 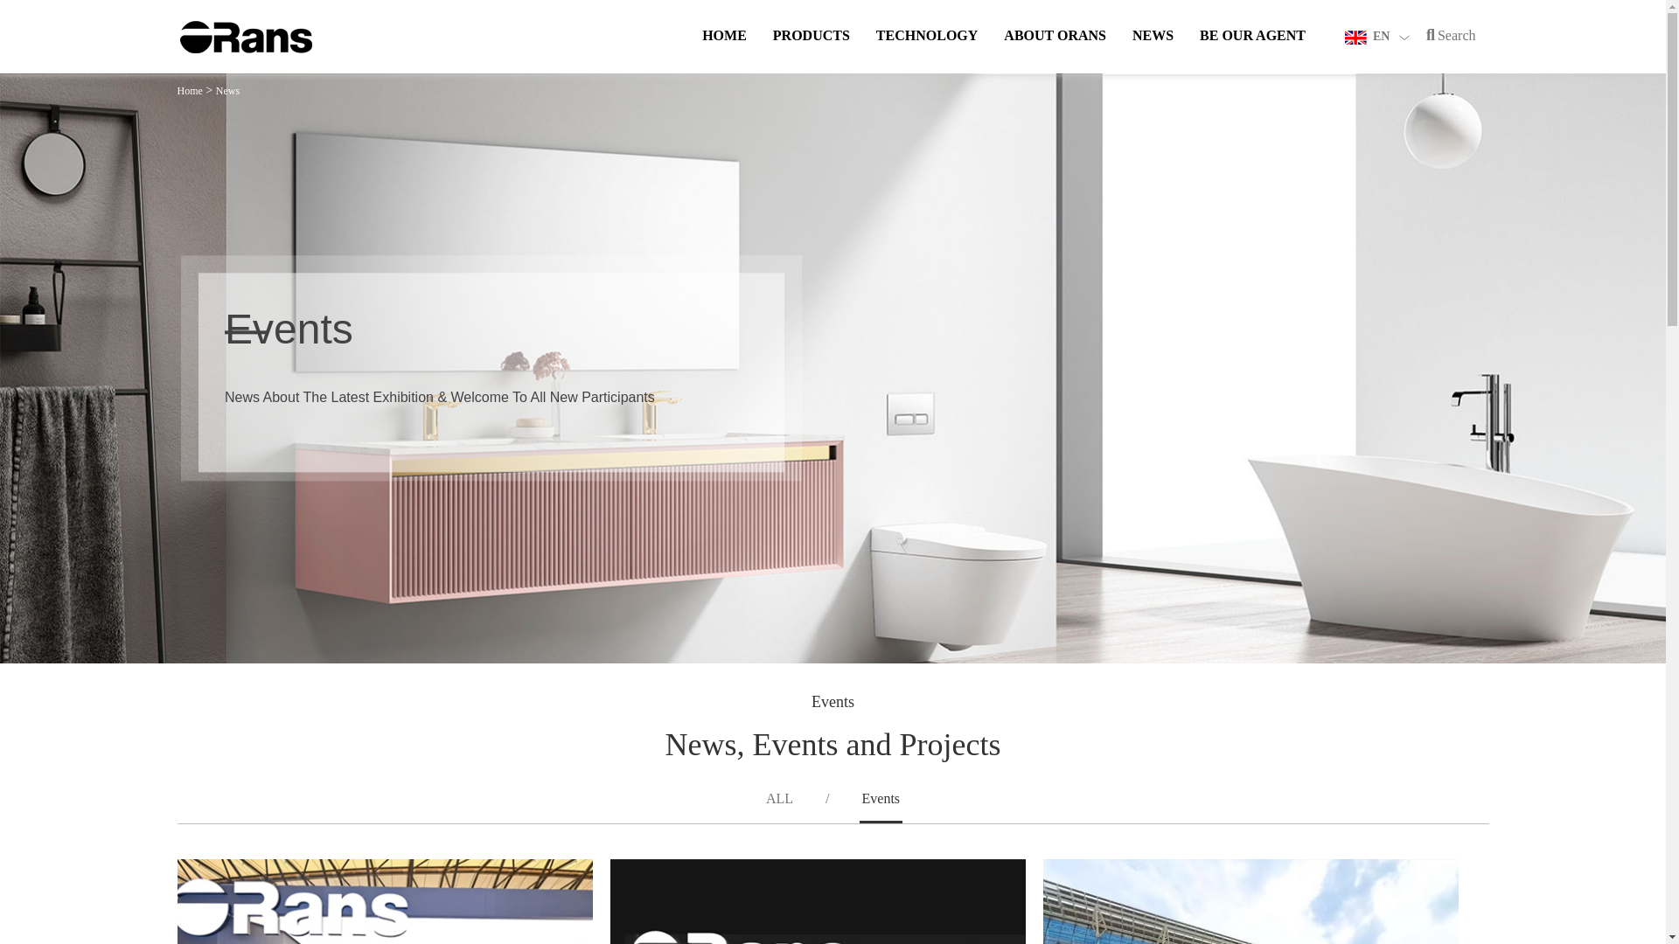 What do you see at coordinates (724, 51) in the screenshot?
I see `HOME` at bounding box center [724, 51].